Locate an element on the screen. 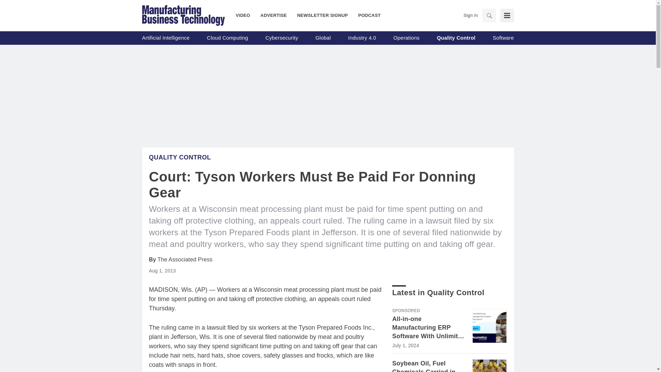 The width and height of the screenshot is (661, 372). Quality Control is located at coordinates (456, 38).